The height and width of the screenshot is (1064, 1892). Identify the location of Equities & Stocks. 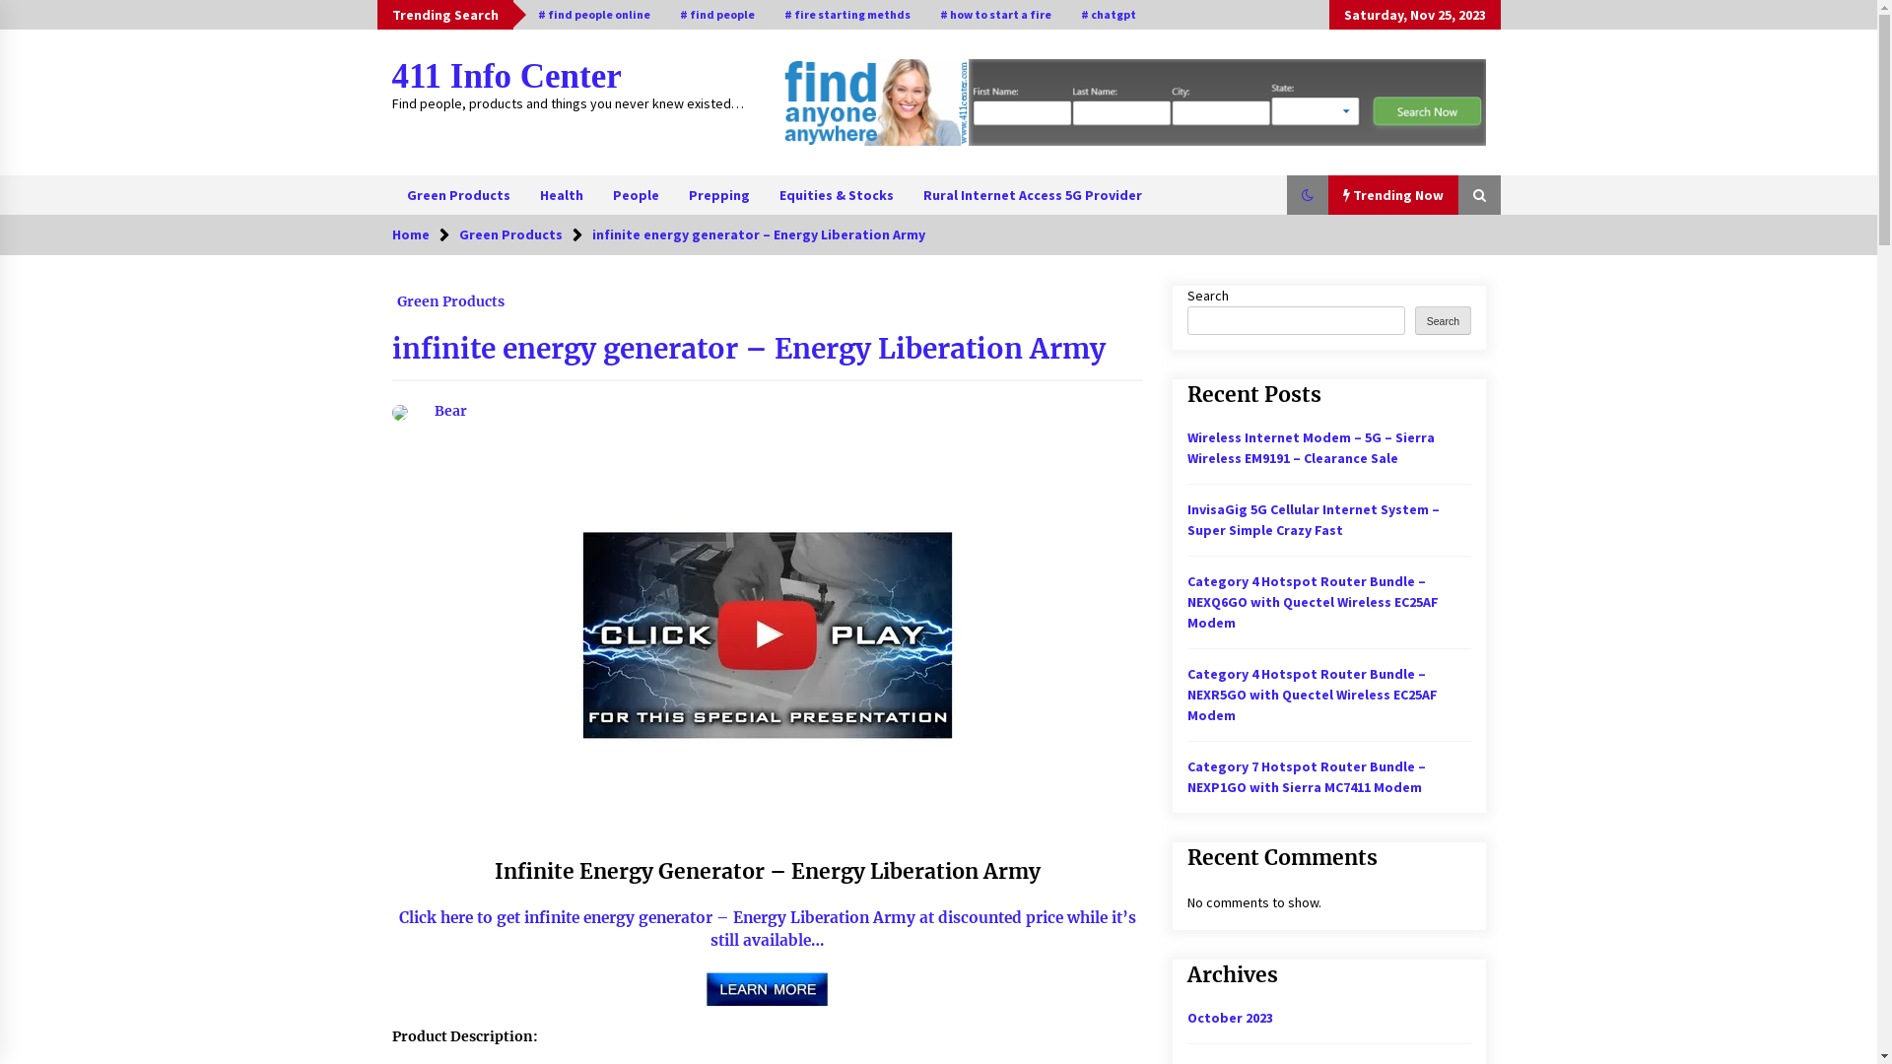
(837, 195).